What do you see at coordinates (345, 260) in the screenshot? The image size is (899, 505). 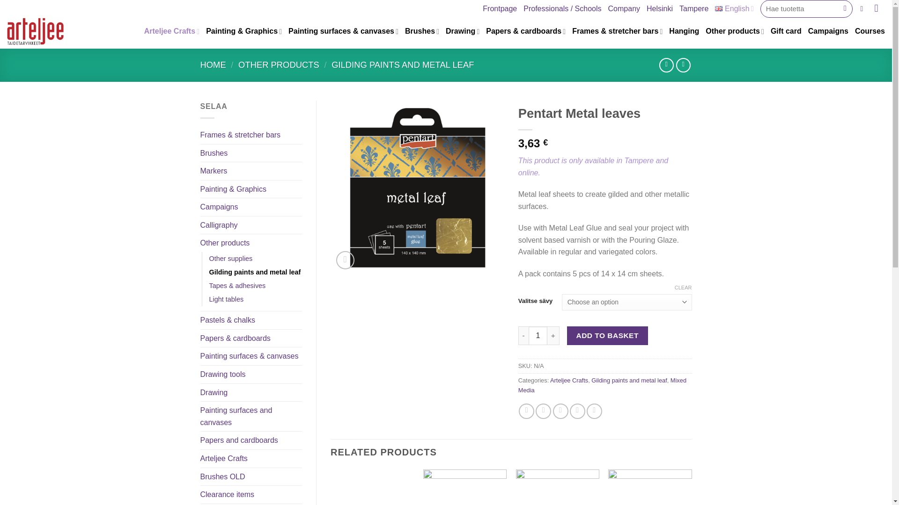 I see `Zoom` at bounding box center [345, 260].